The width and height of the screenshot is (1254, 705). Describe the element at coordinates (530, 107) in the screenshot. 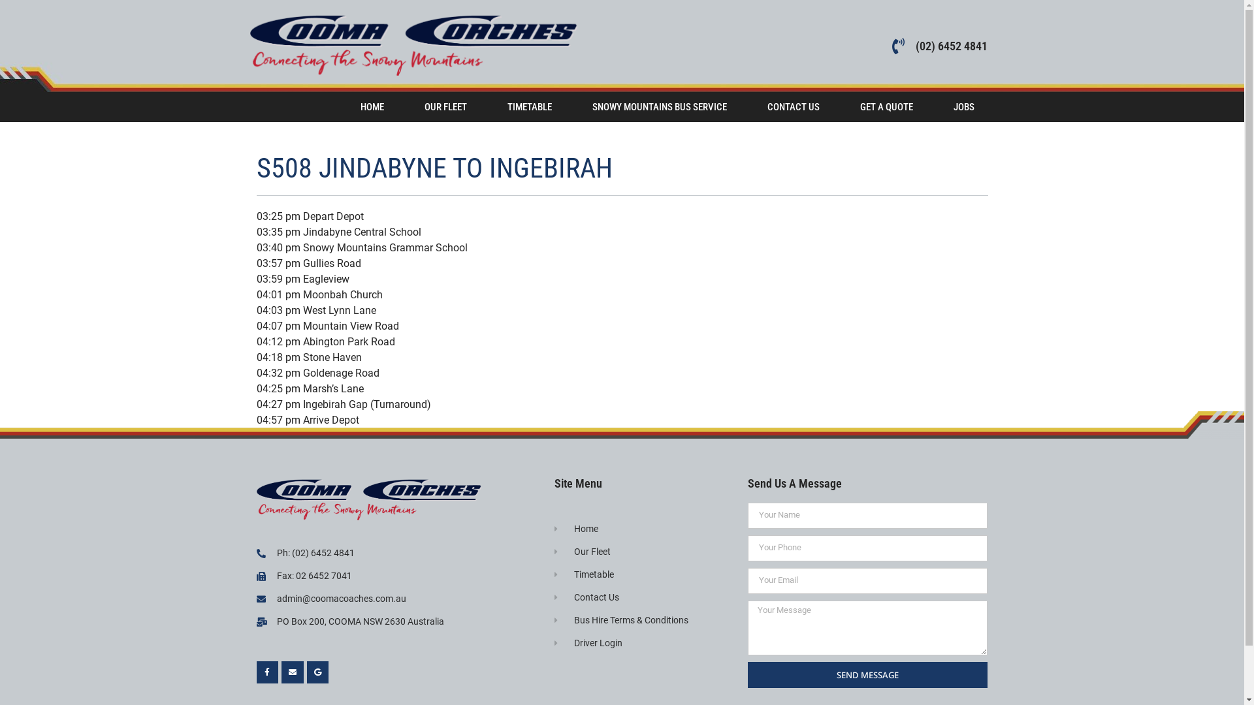

I see `TIMETABLE` at that location.